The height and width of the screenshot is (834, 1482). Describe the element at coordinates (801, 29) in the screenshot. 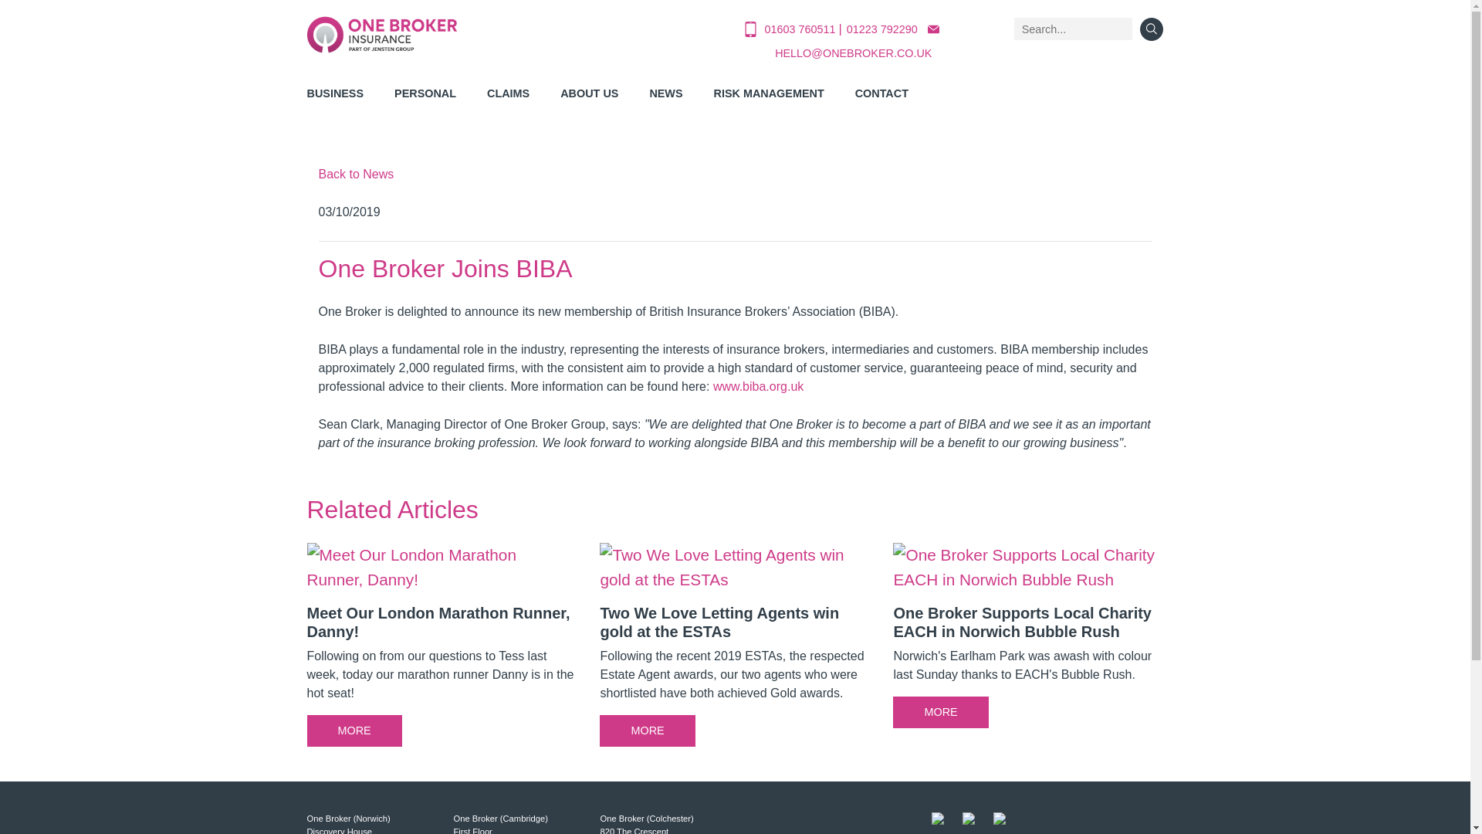

I see `01603 760511` at that location.